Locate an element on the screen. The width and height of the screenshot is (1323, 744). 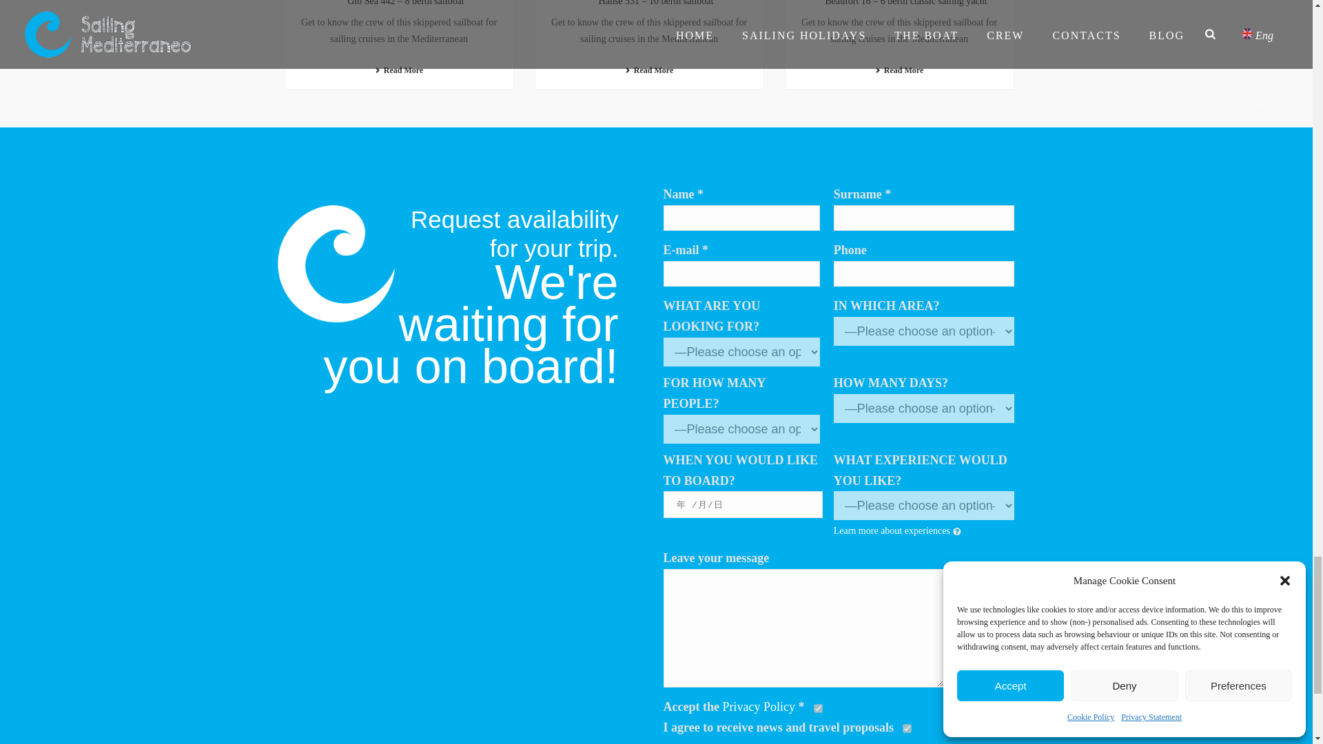
1 is located at coordinates (818, 708).